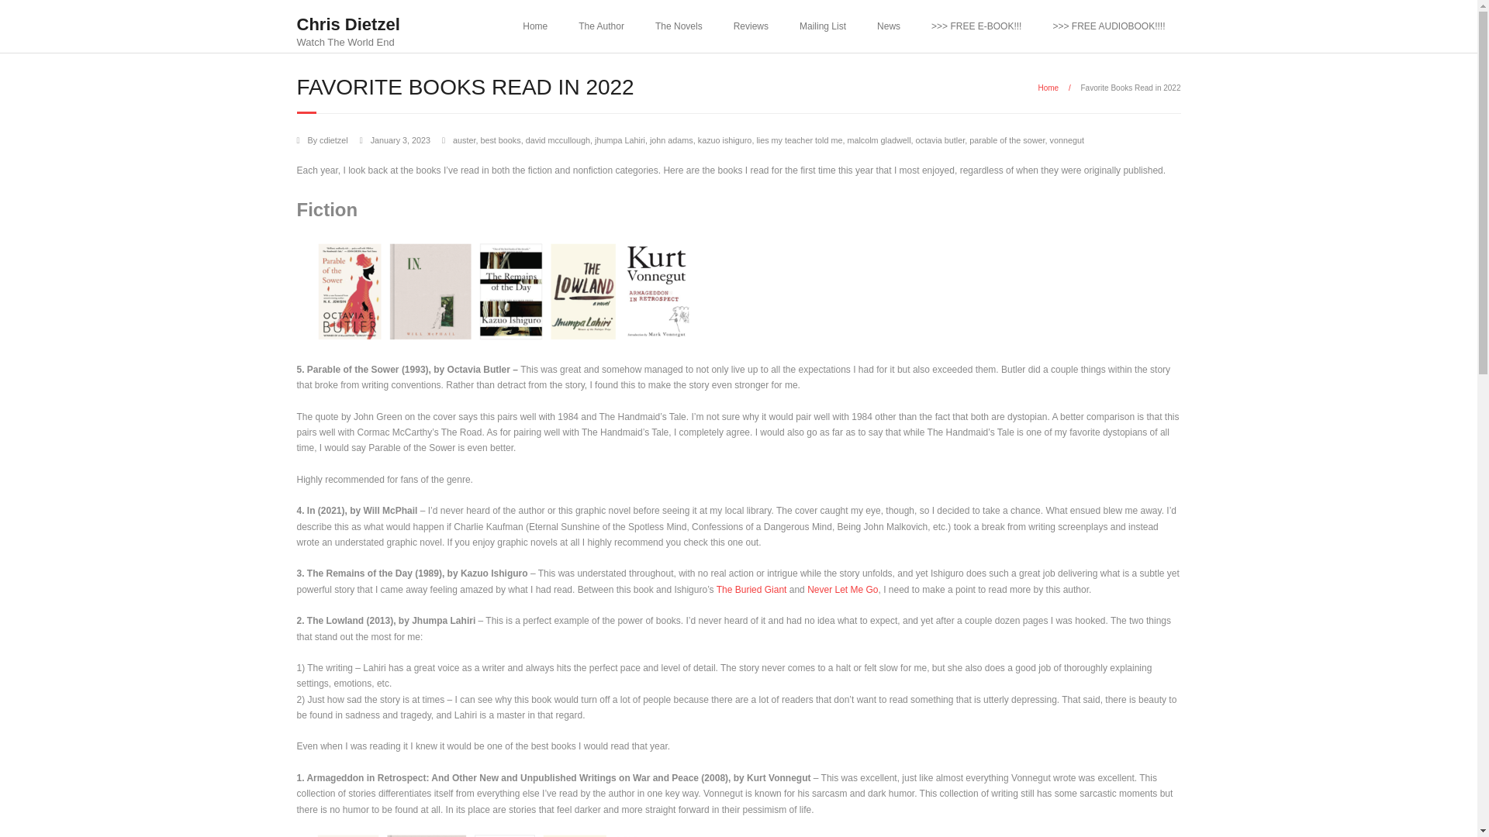  Describe the element at coordinates (347, 24) in the screenshot. I see `Home` at that location.